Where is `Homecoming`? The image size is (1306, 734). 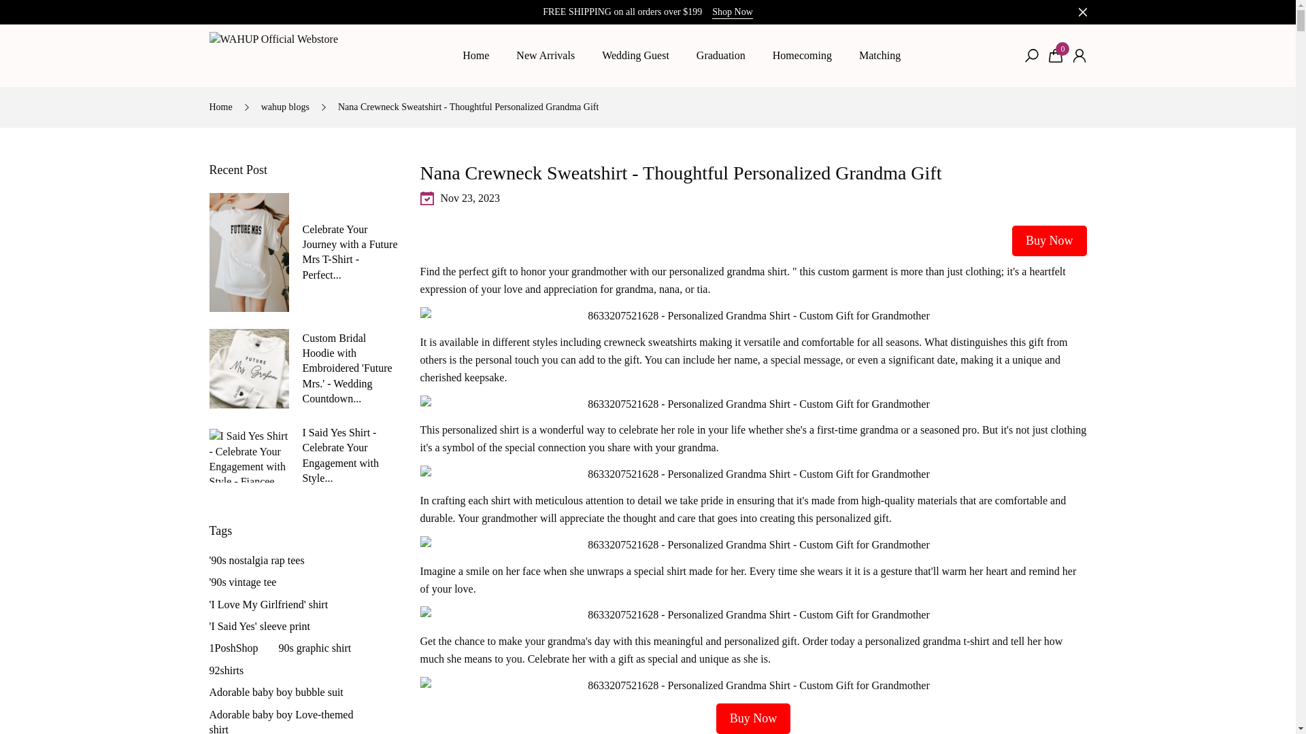 Homecoming is located at coordinates (801, 56).